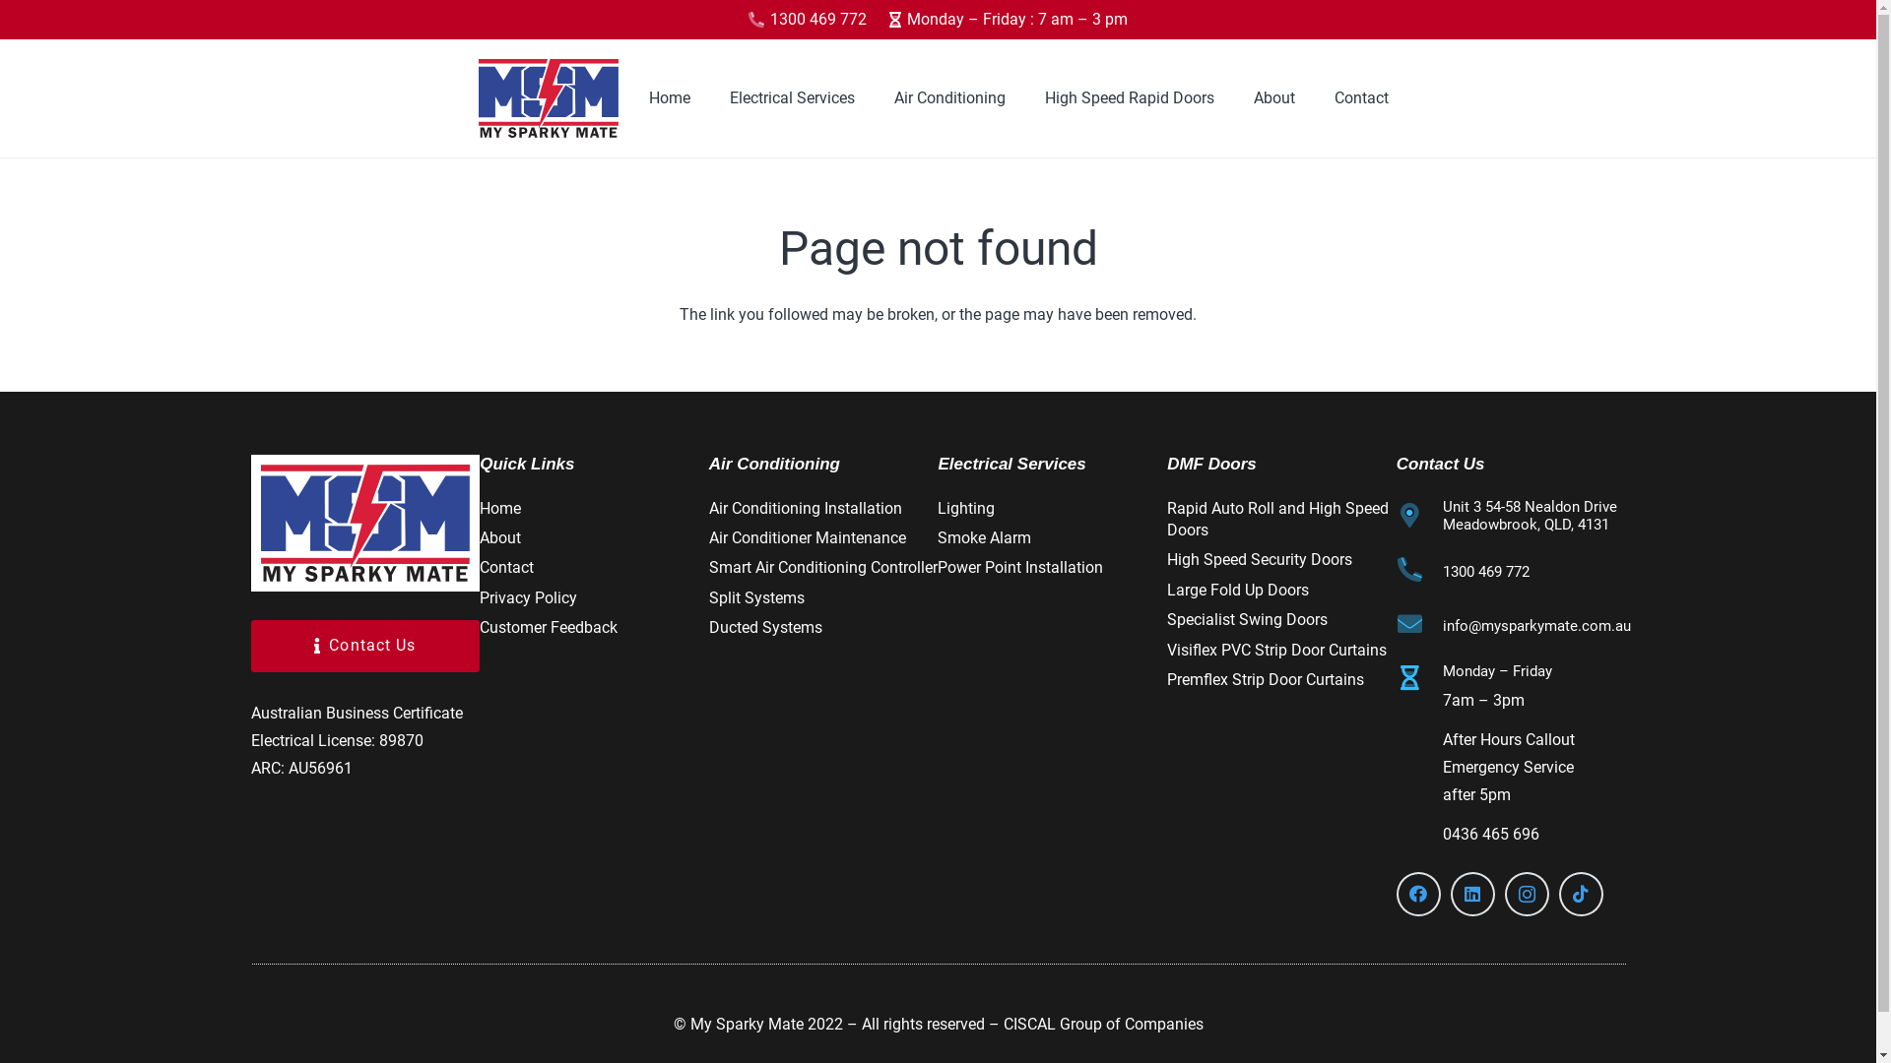 The image size is (1891, 1063). I want to click on High Speed Security Doors, so click(1260, 559).